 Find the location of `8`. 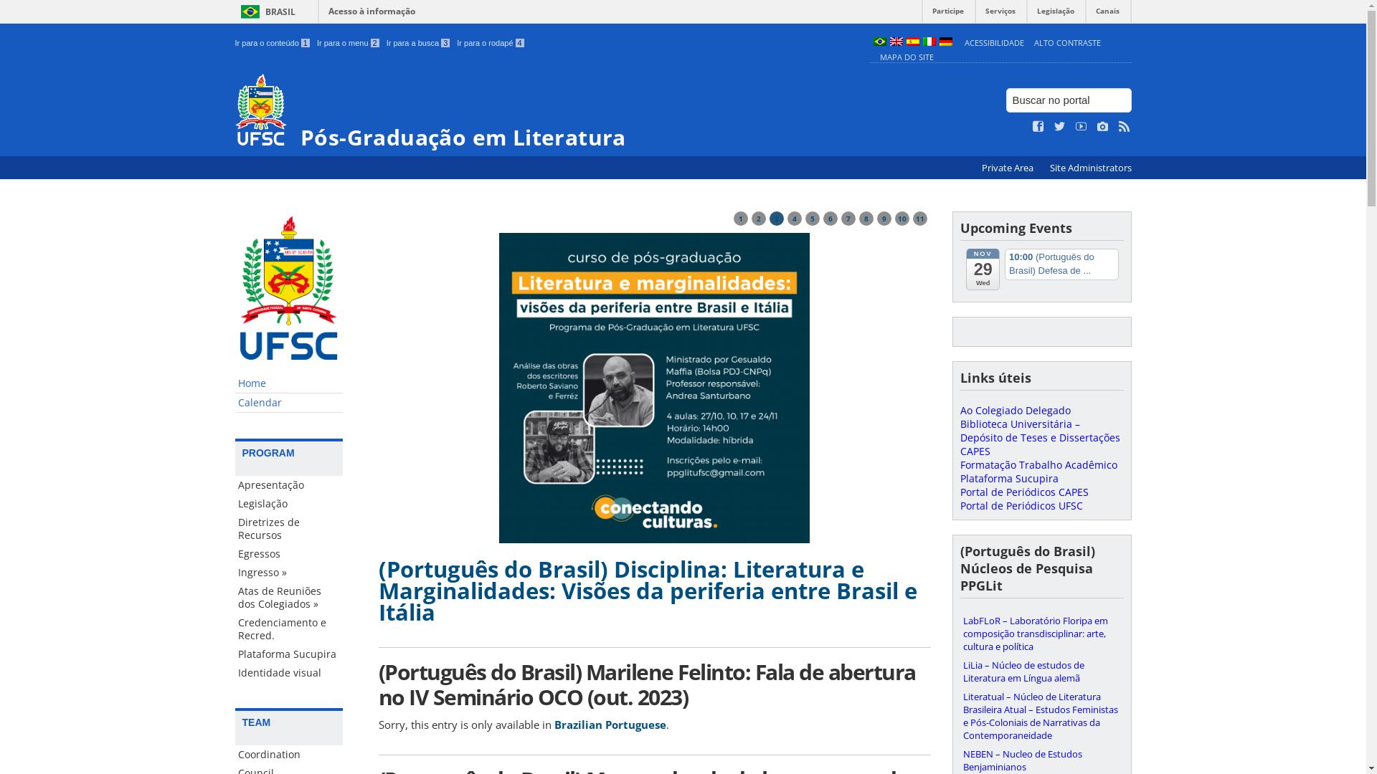

8 is located at coordinates (866, 219).